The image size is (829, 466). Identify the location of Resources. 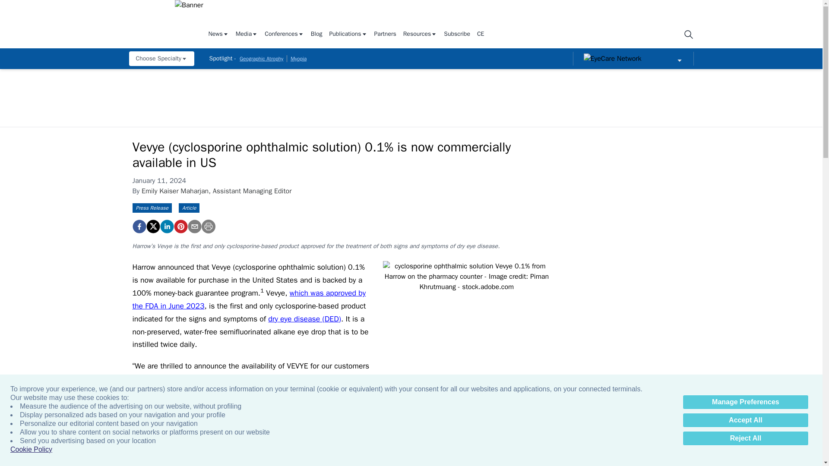
(420, 35).